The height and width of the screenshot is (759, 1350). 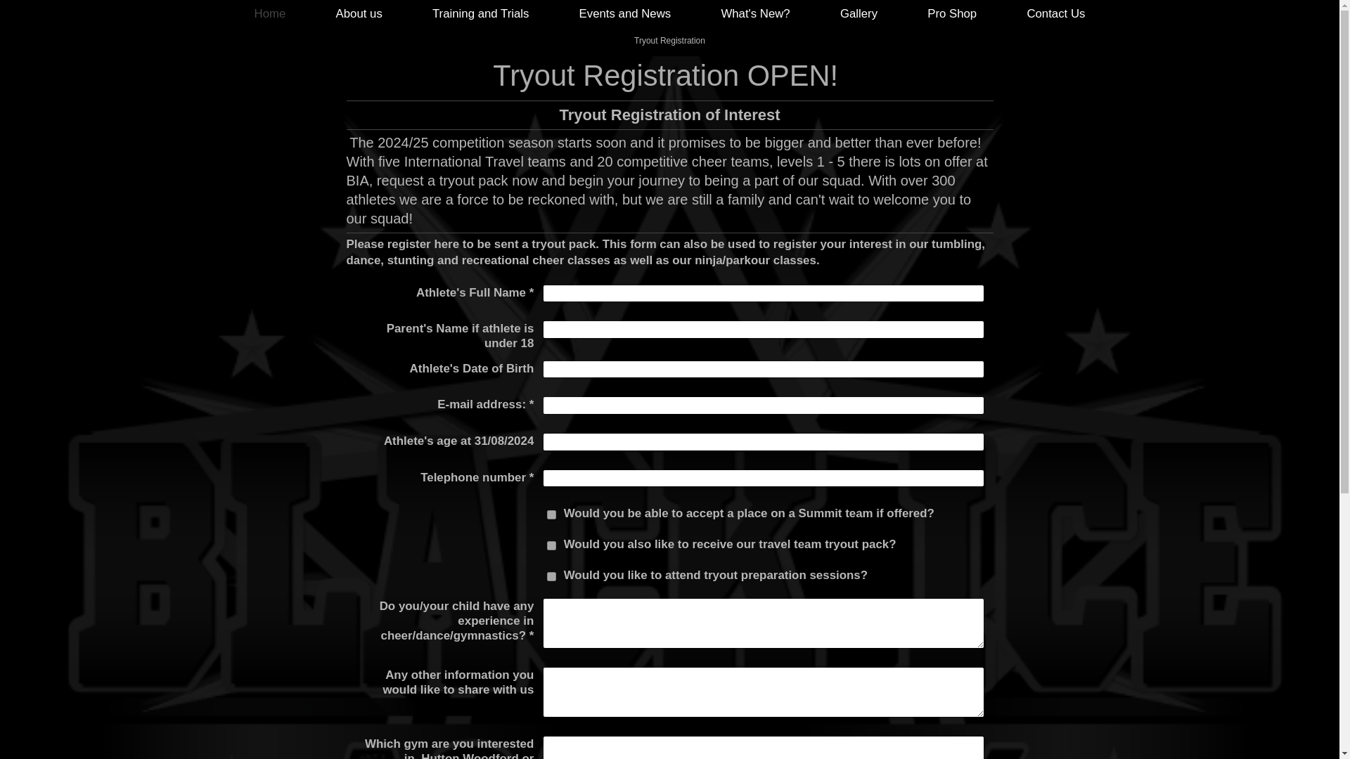 I want to click on Pro Shop, so click(x=952, y=14).